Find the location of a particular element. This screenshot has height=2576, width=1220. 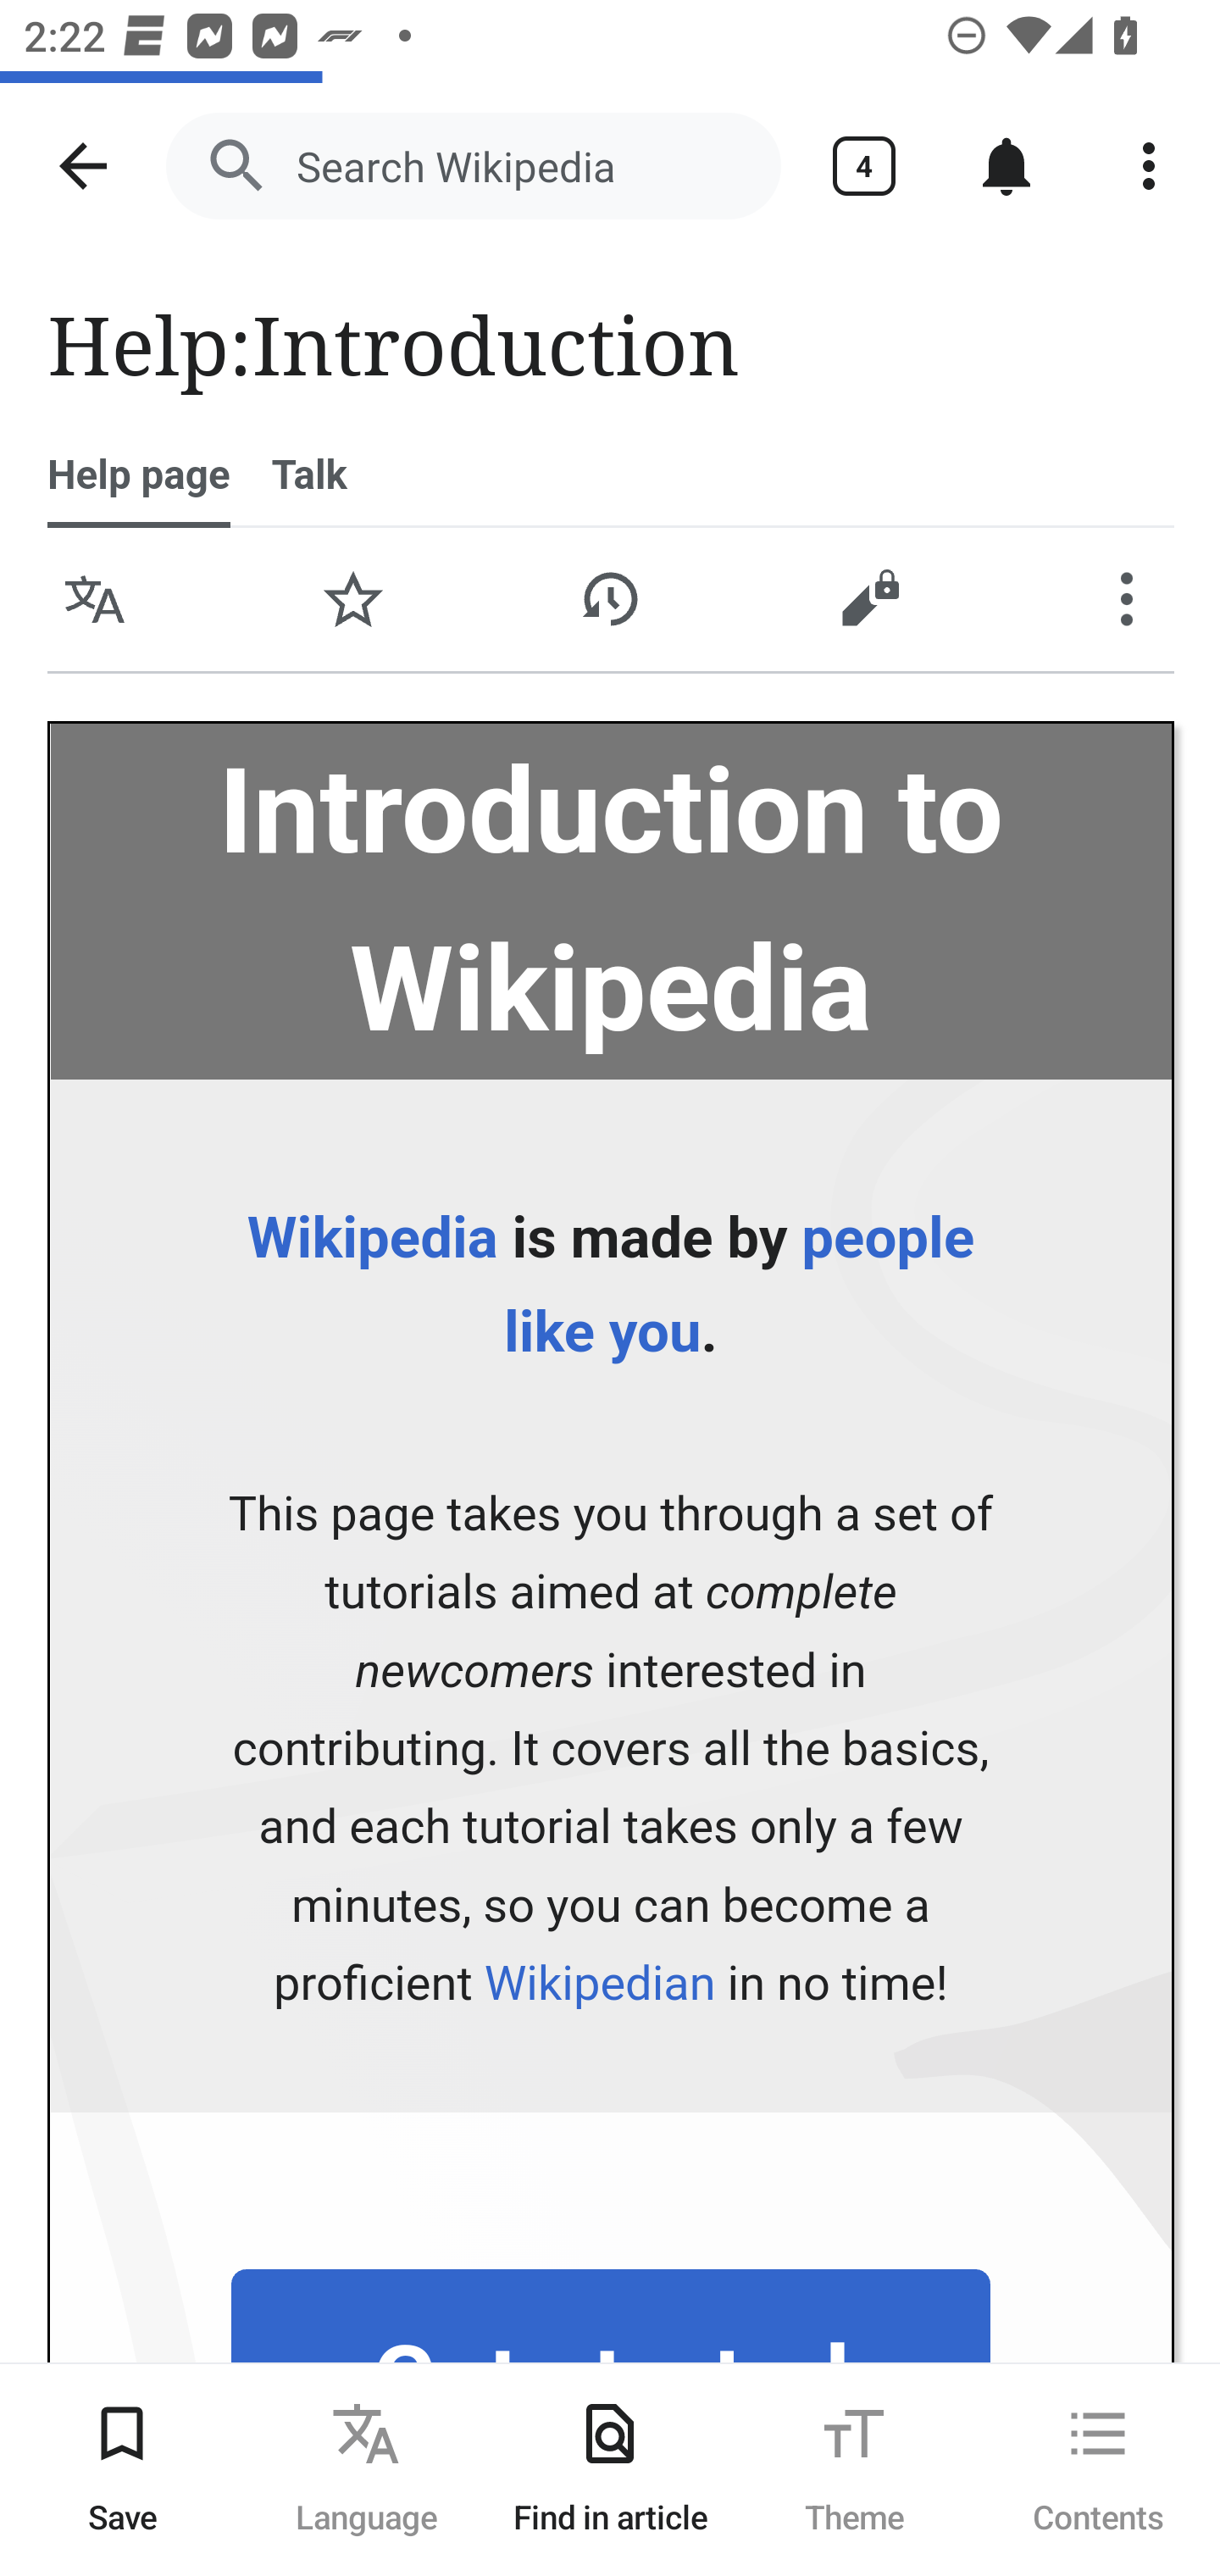

Search is located at coordinates (1003, 151).